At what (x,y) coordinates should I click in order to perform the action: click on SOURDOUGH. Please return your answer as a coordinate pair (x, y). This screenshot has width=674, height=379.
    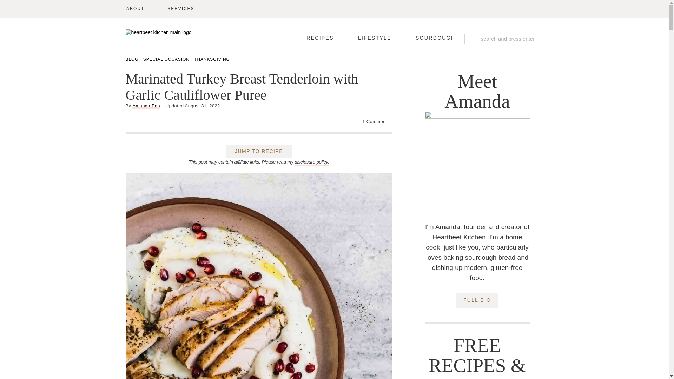
    Looking at the image, I should click on (435, 38).